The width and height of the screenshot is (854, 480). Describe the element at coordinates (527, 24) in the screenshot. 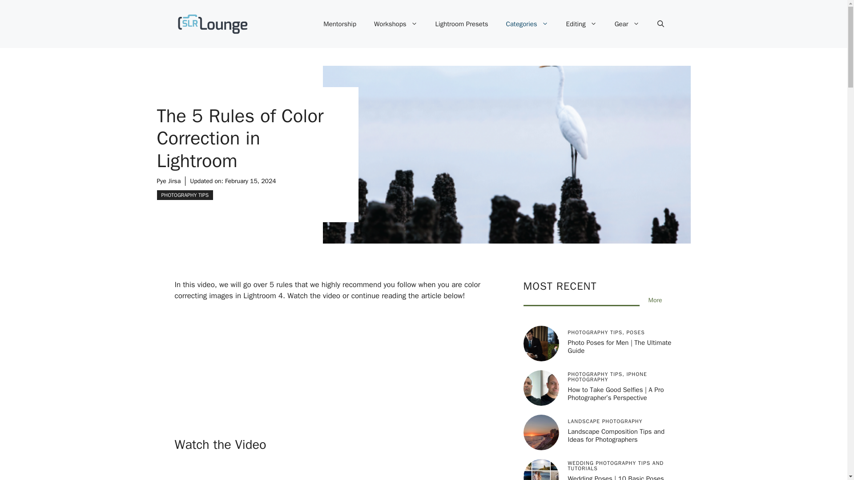

I see `Categories` at that location.